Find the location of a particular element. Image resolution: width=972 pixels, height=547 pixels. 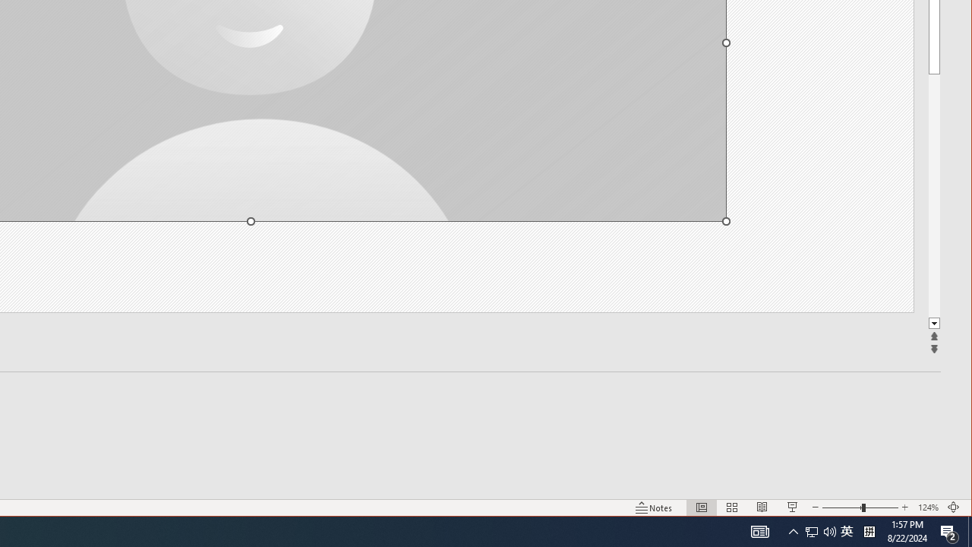

Zoom 124% is located at coordinates (928, 507).